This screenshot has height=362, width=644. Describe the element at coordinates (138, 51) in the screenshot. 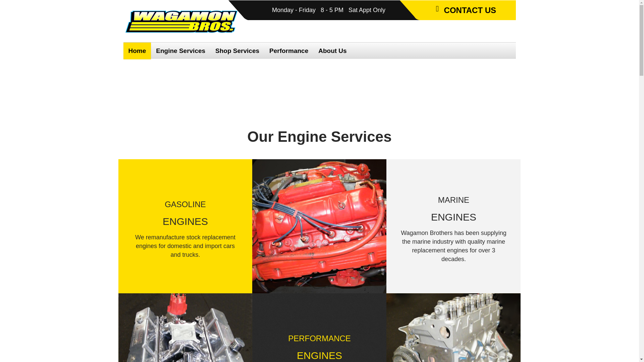

I see `Home` at that location.